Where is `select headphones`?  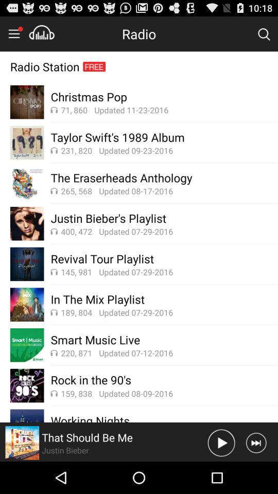
select headphones is located at coordinates (42, 33).